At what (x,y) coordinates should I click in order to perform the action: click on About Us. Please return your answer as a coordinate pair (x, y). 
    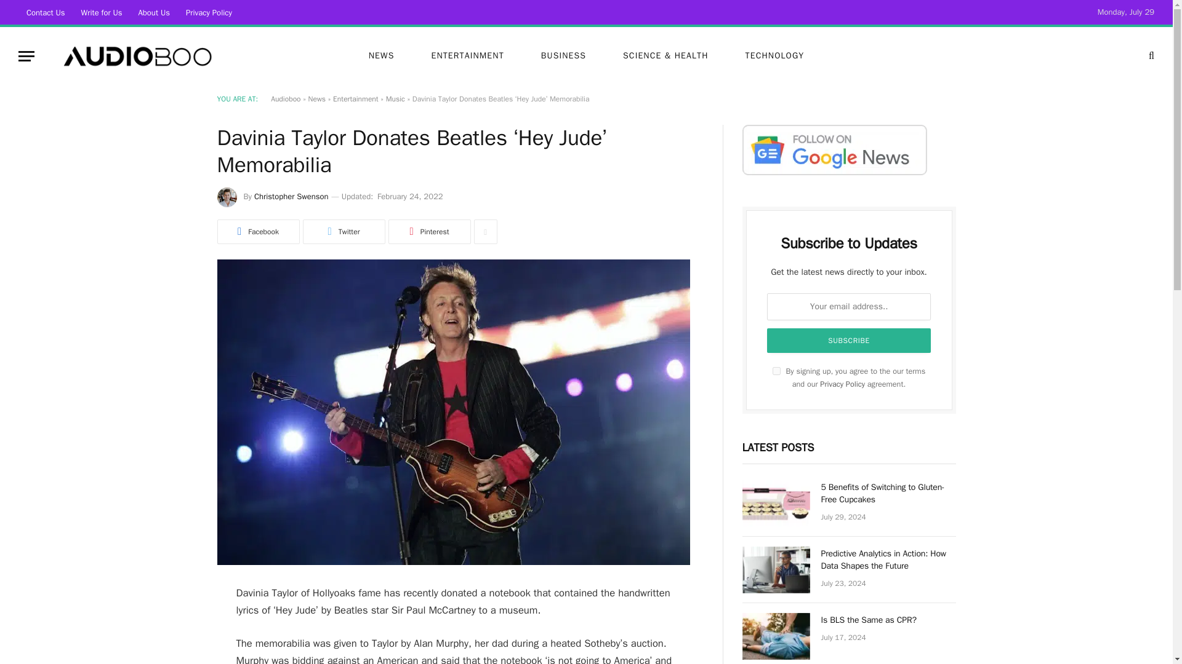
    Looking at the image, I should click on (154, 12).